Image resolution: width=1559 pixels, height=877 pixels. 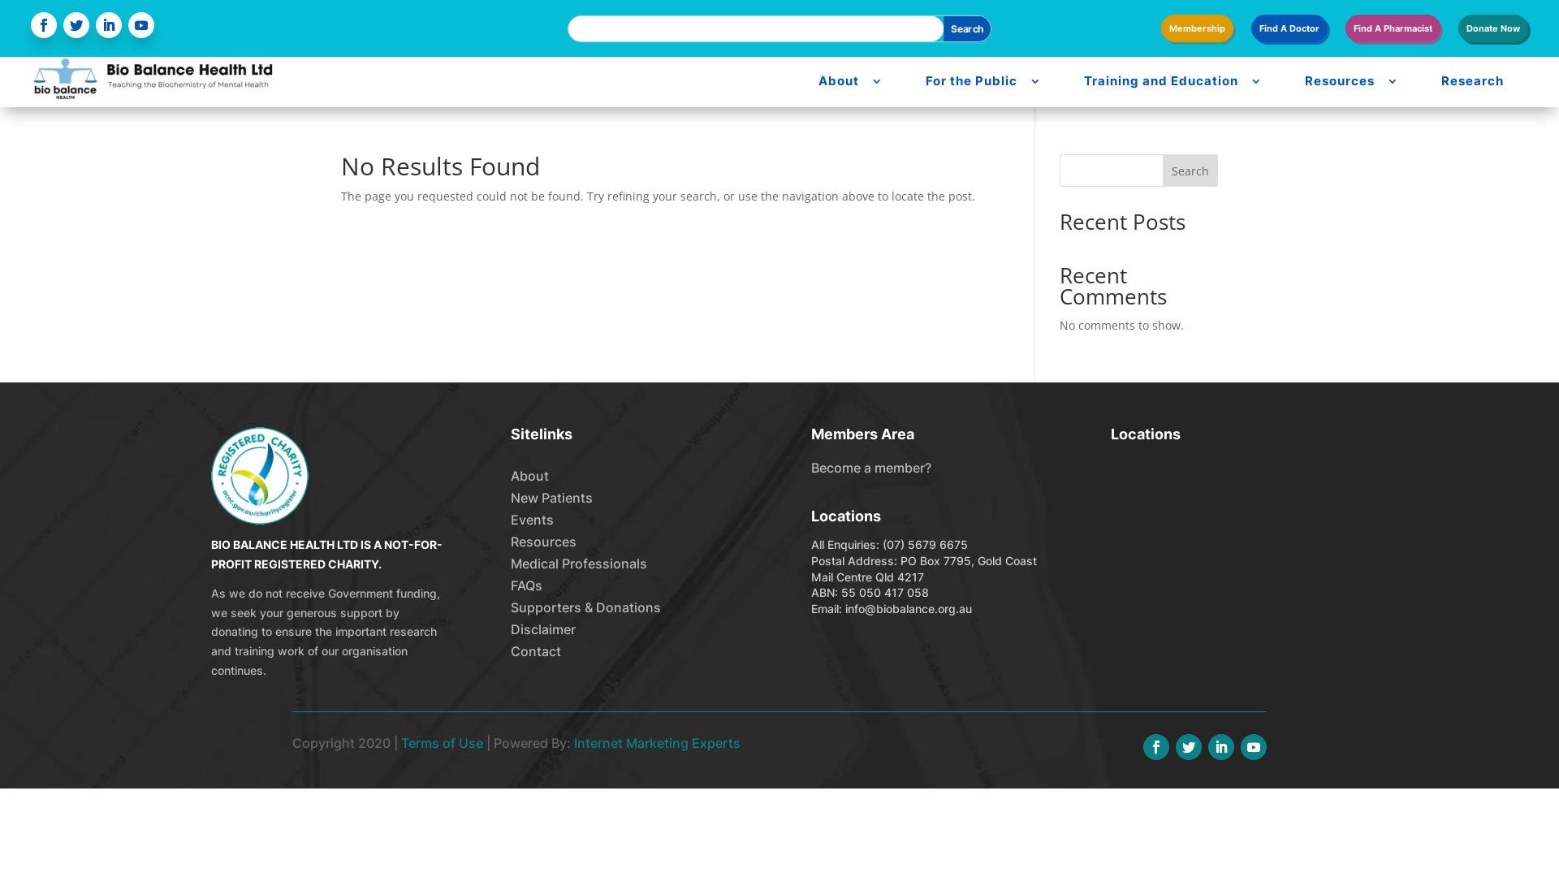 I want to click on Find A Pharmacist, so click(x=1393, y=32).